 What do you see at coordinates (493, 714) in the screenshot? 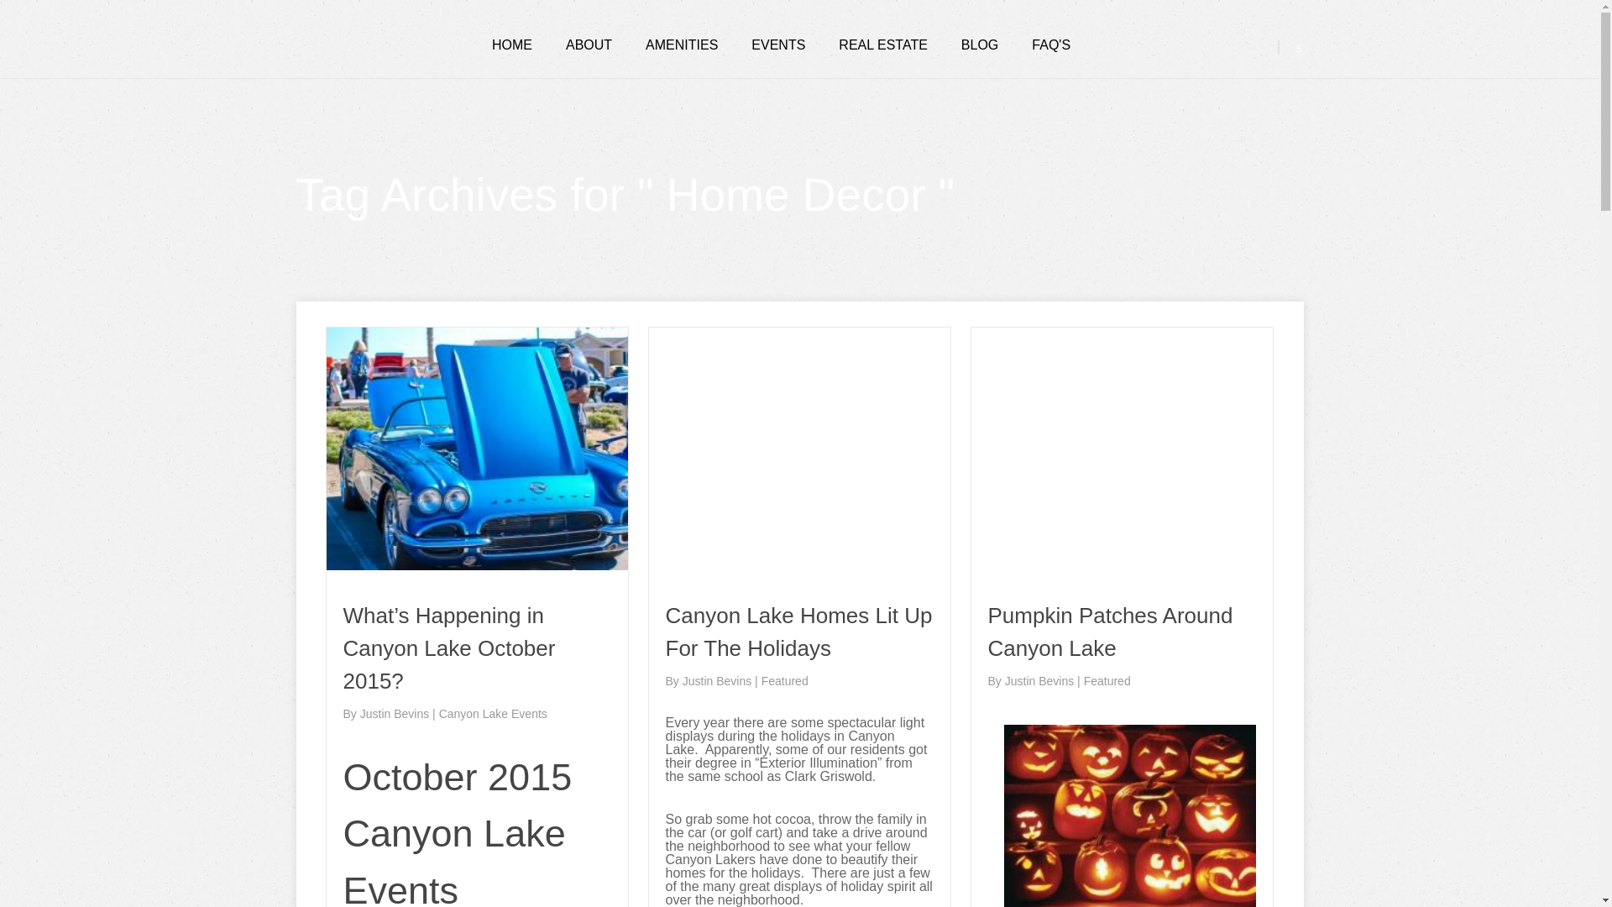
I see `Canyon Lake Events` at bounding box center [493, 714].